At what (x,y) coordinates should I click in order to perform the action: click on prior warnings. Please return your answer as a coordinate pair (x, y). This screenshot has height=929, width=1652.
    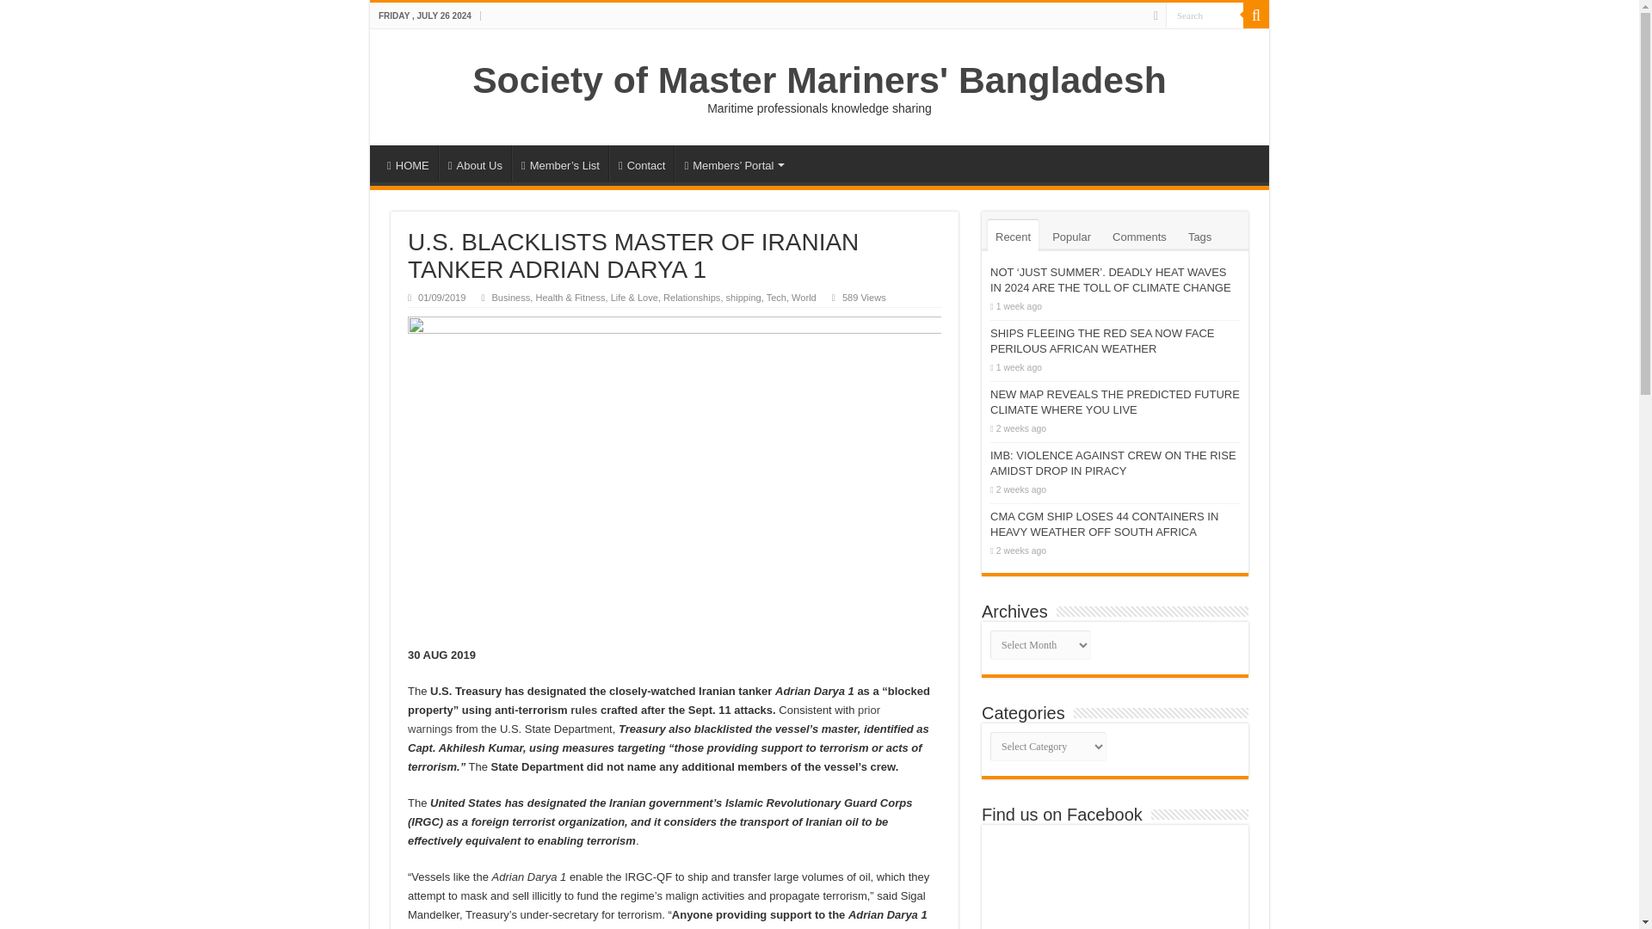
    Looking at the image, I should click on (644, 719).